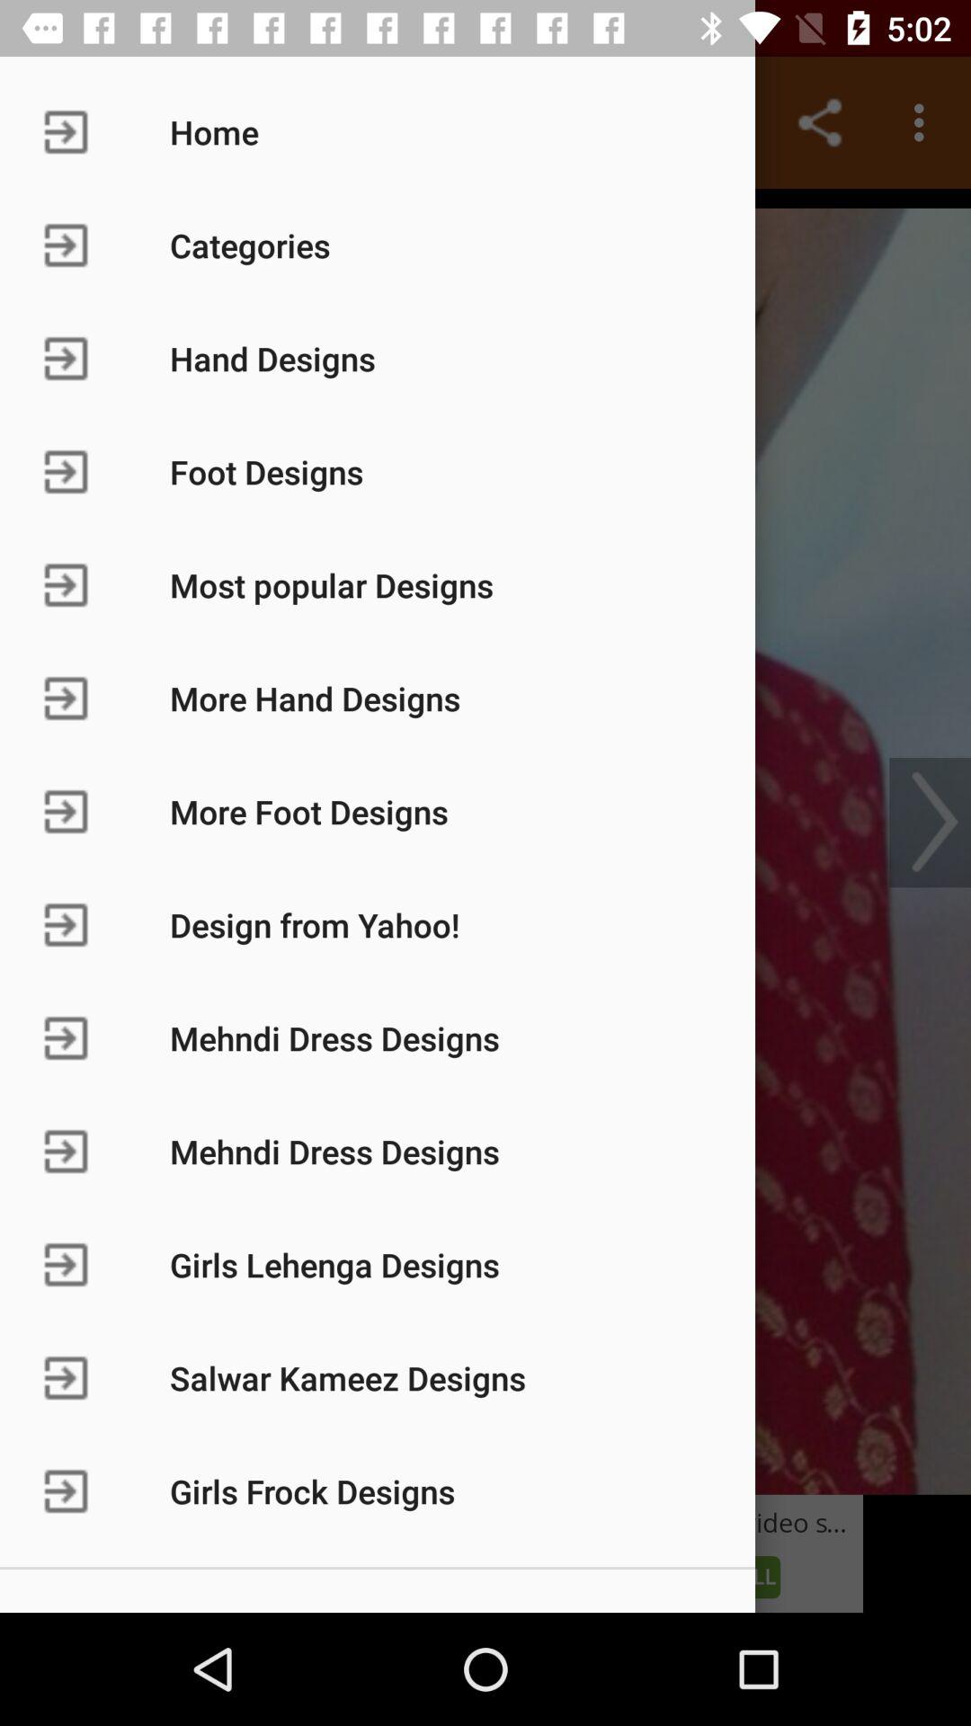 This screenshot has width=971, height=1726. I want to click on various options to select, so click(485, 841).